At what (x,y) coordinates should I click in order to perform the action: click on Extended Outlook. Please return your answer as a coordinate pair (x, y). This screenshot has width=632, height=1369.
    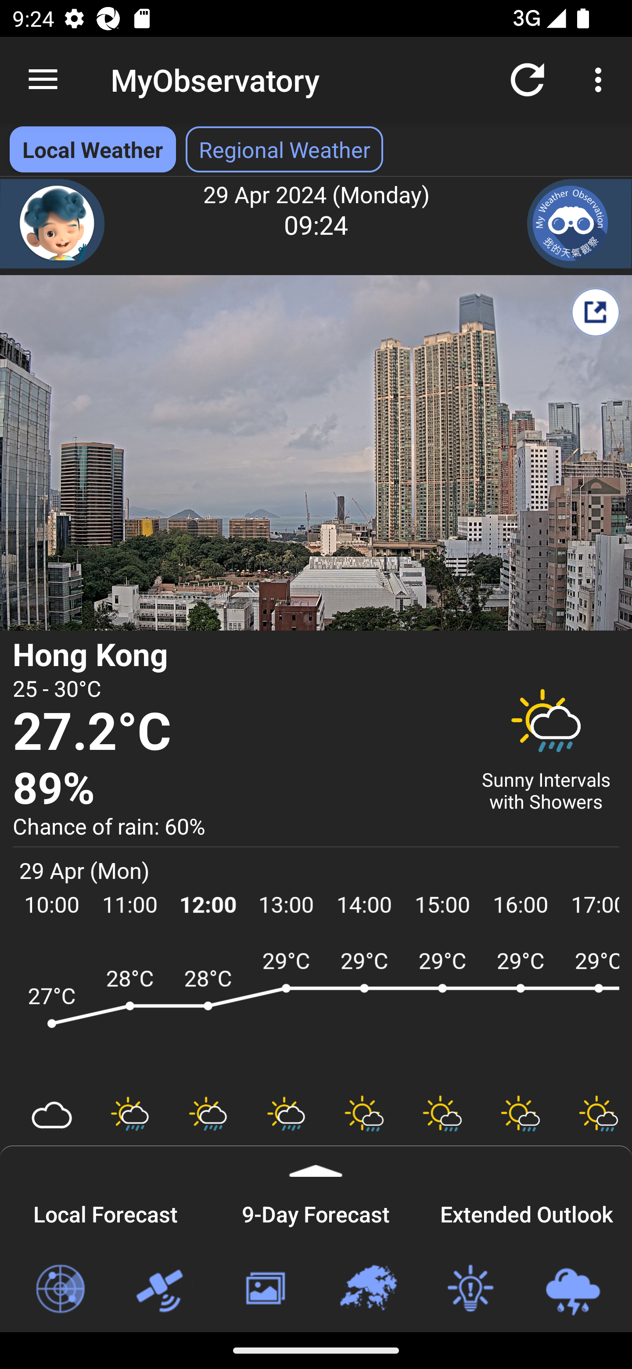
    Looking at the image, I should click on (527, 1211).